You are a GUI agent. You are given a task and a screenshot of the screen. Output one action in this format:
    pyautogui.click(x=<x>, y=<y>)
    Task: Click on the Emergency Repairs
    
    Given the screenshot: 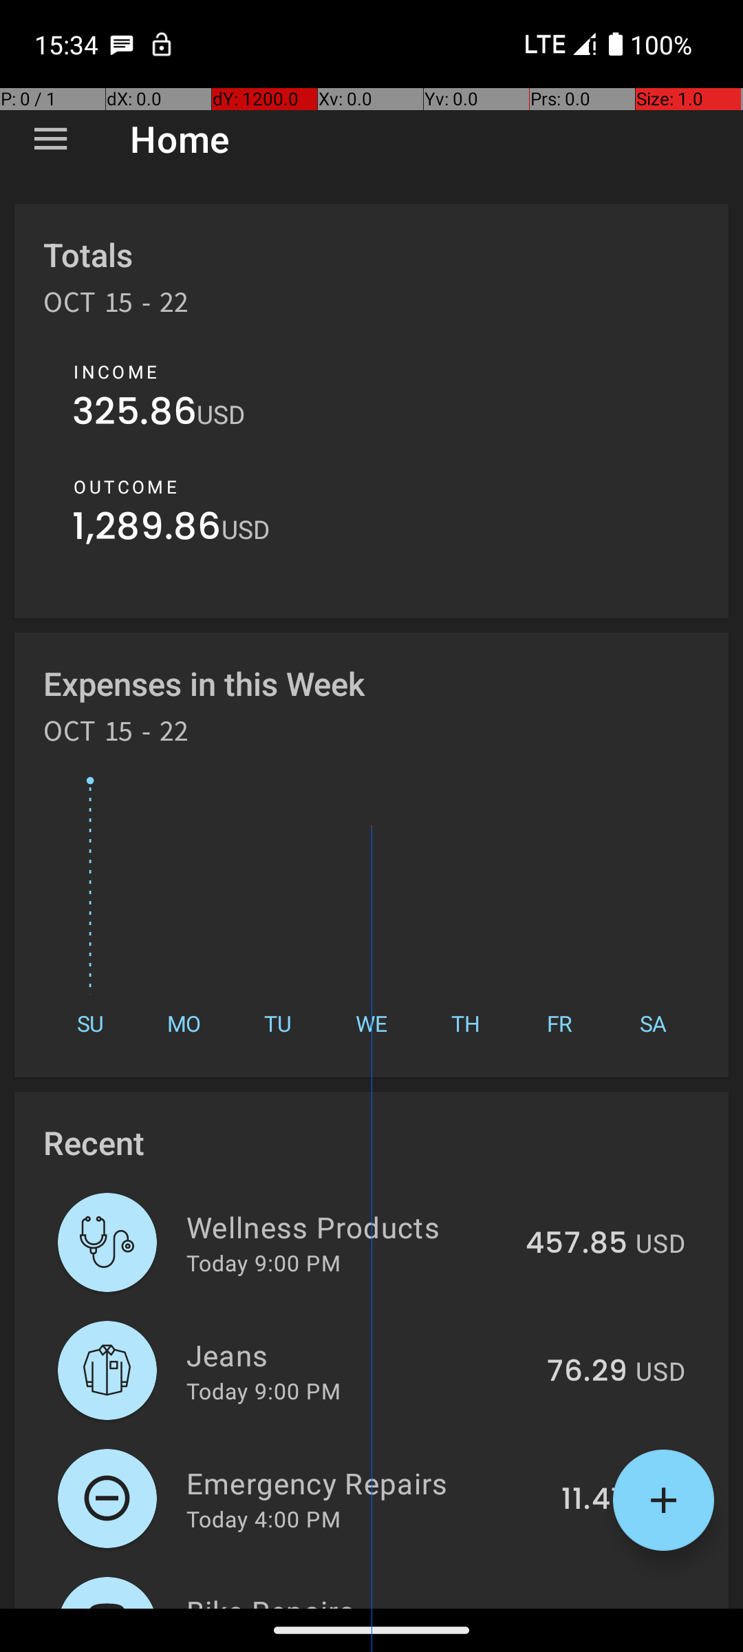 What is the action you would take?
    pyautogui.click(x=366, y=1483)
    